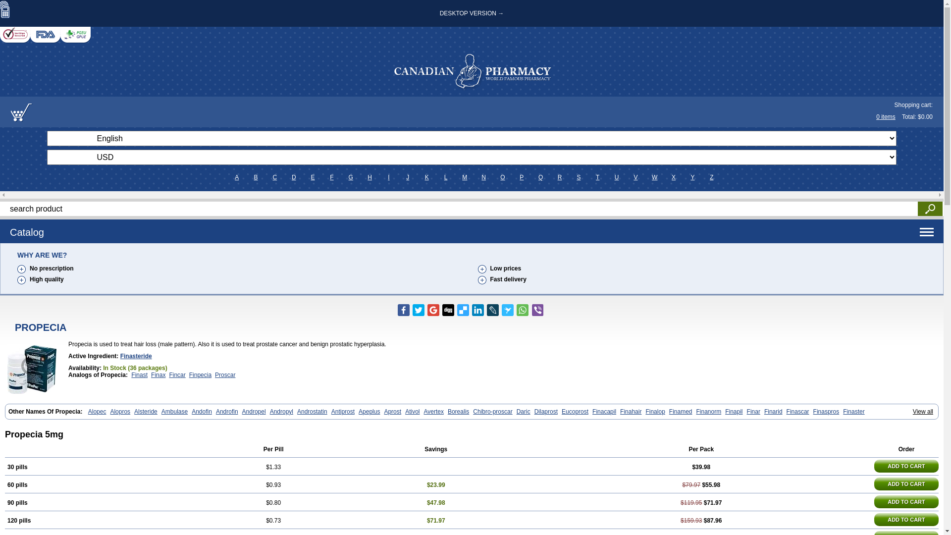 This screenshot has width=951, height=535. What do you see at coordinates (692, 177) in the screenshot?
I see `Y` at bounding box center [692, 177].